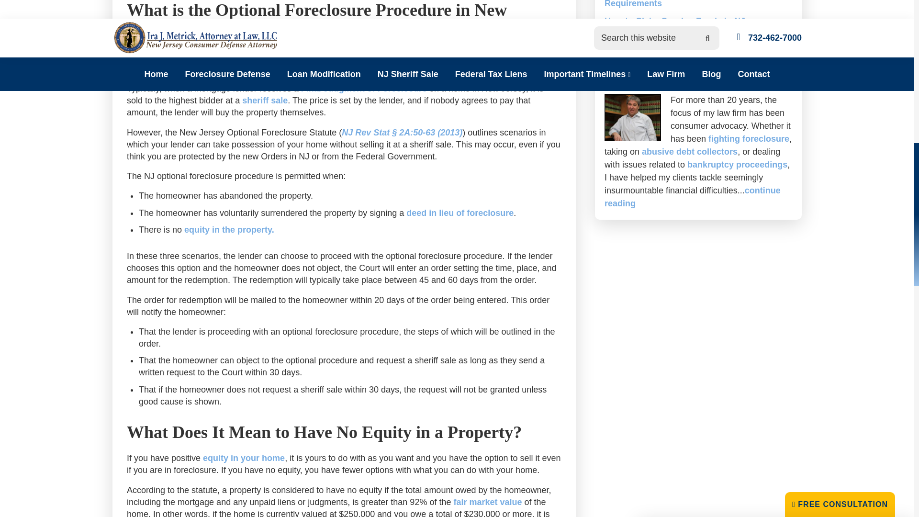 The width and height of the screenshot is (919, 517). What do you see at coordinates (675, 21) in the screenshot?
I see `How to Claim Surplus Funds in NJ` at bounding box center [675, 21].